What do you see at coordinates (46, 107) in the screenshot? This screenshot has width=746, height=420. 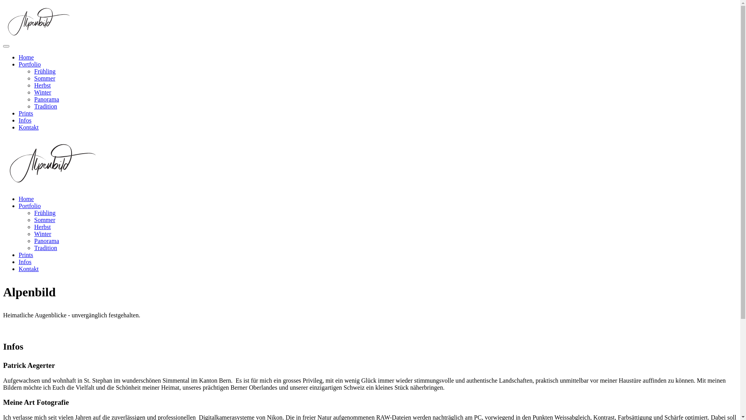 I see `Tradition` at bounding box center [46, 107].